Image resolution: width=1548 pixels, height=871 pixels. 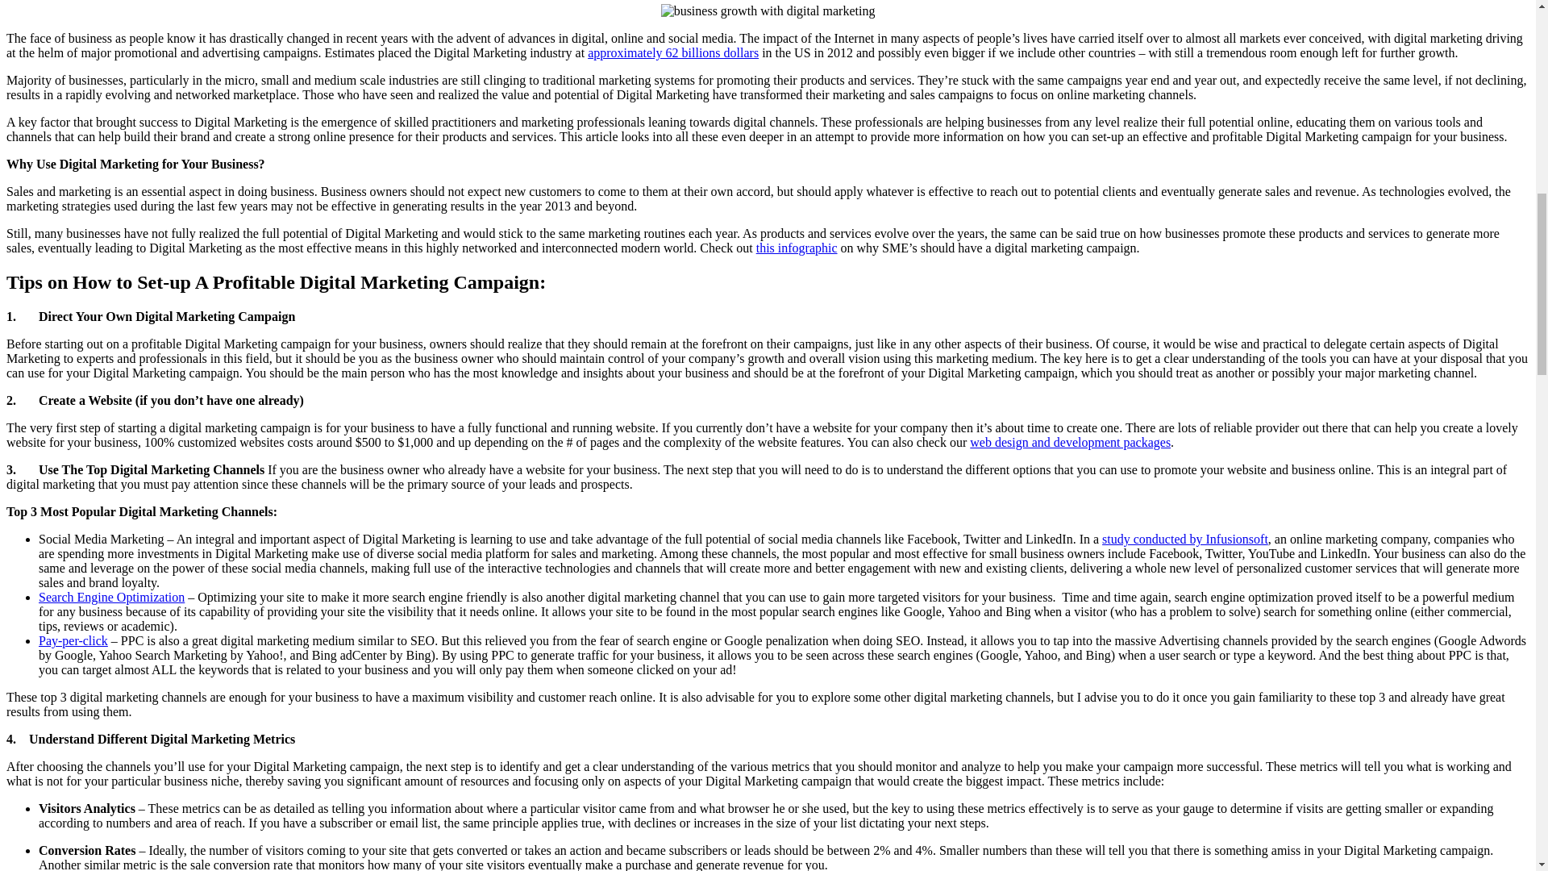 What do you see at coordinates (1185, 539) in the screenshot?
I see `study conducted by Infusionsoft` at bounding box center [1185, 539].